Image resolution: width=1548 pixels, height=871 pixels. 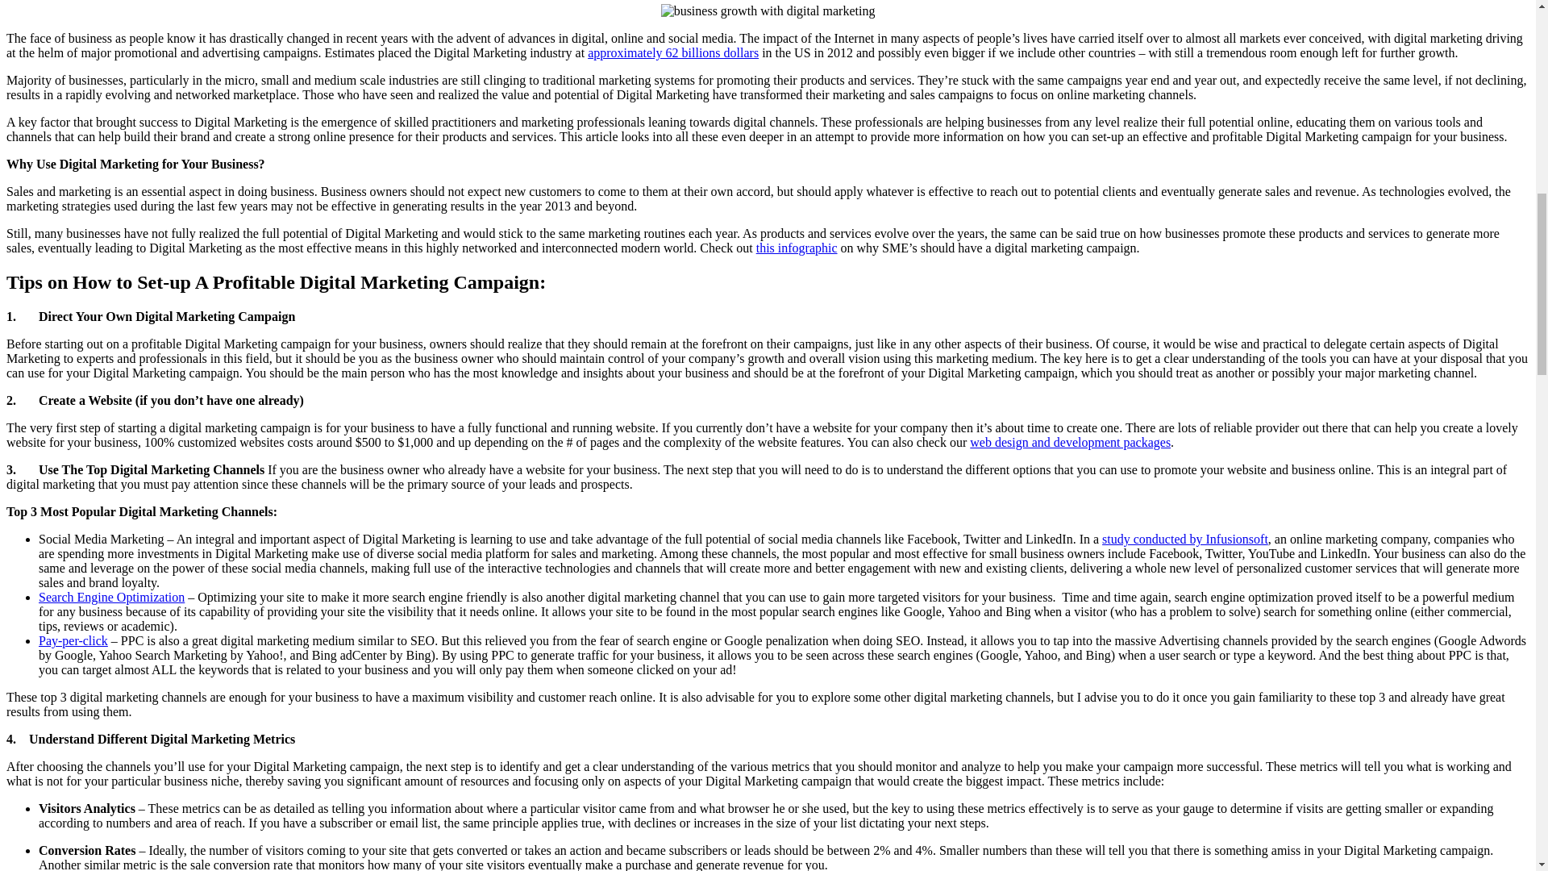 What do you see at coordinates (1185, 539) in the screenshot?
I see `study conducted by Infusionsoft` at bounding box center [1185, 539].